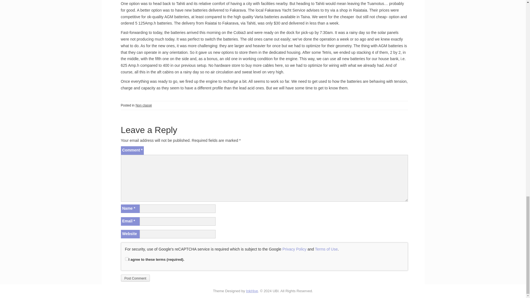 This screenshot has height=298, width=530. What do you see at coordinates (294, 249) in the screenshot?
I see `Privacy Policy` at bounding box center [294, 249].